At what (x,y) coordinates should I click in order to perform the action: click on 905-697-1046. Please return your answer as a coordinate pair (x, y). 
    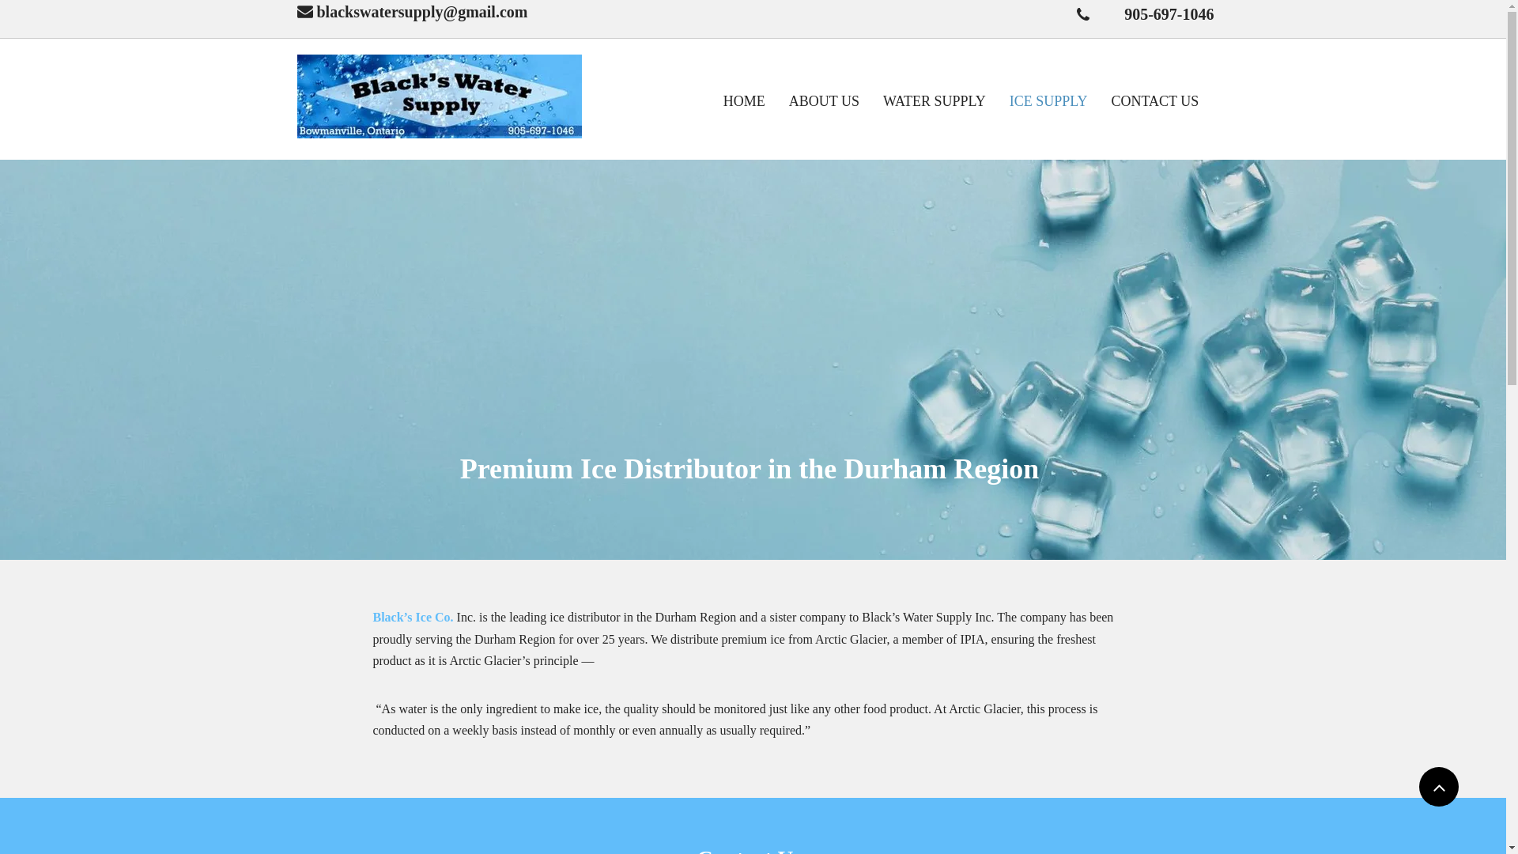
    Looking at the image, I should click on (1166, 14).